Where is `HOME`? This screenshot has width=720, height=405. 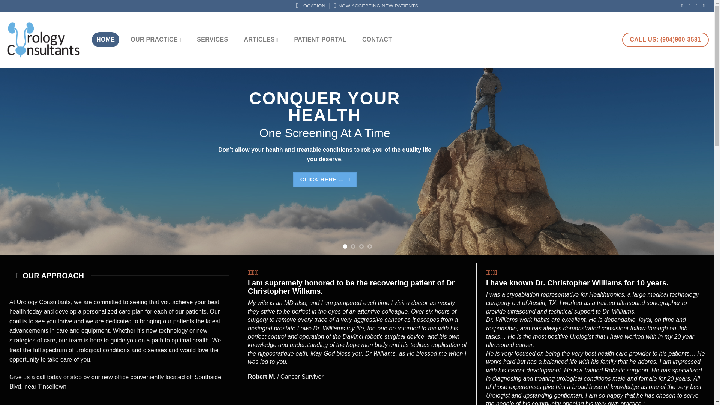 HOME is located at coordinates (106, 40).